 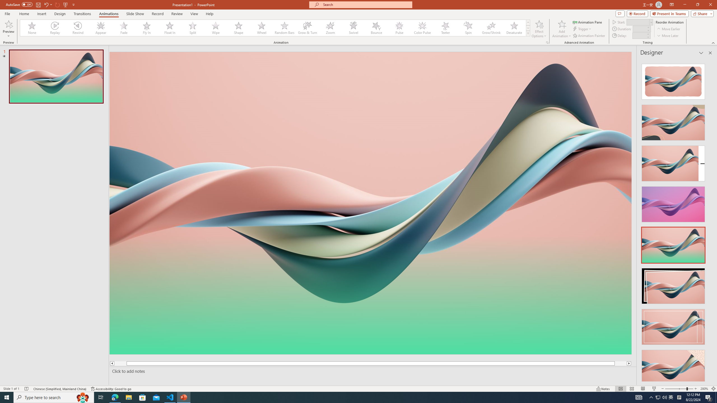 What do you see at coordinates (239, 28) in the screenshot?
I see `Shape` at bounding box center [239, 28].